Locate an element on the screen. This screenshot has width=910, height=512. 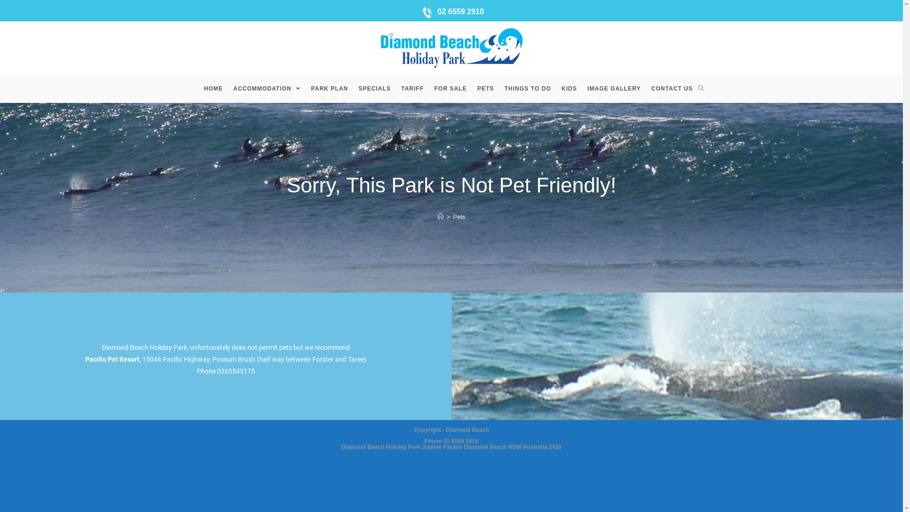
PARK PLAN is located at coordinates (329, 89).